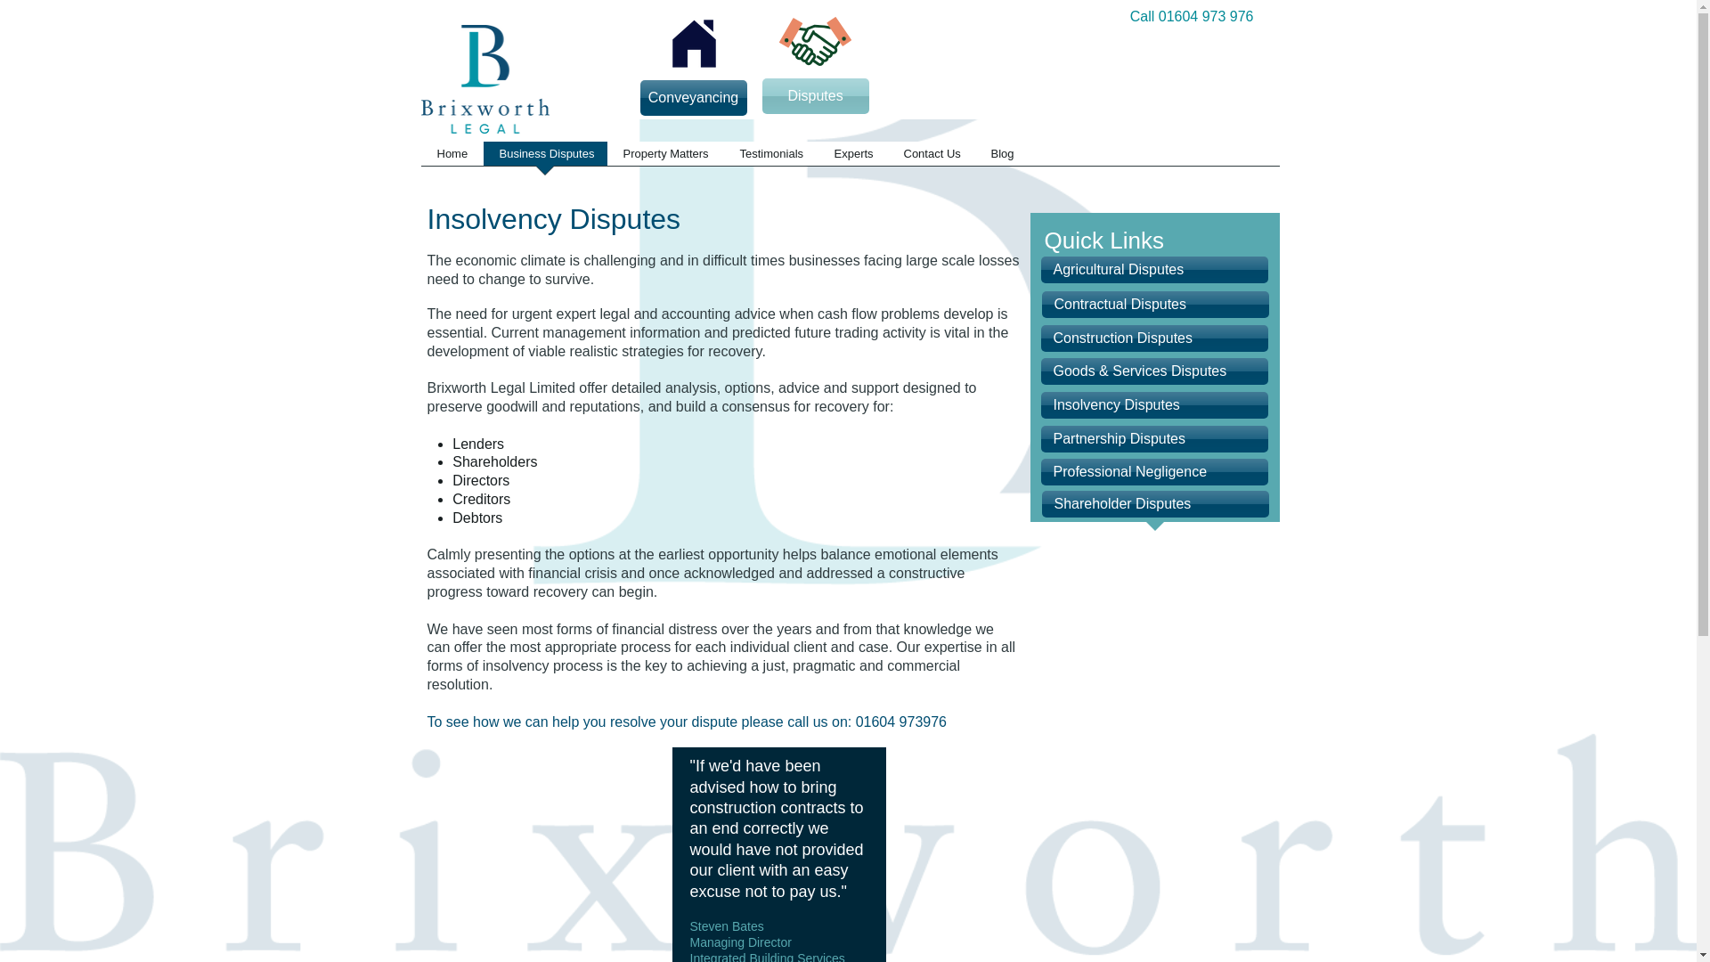 This screenshot has height=962, width=1710. What do you see at coordinates (1154, 305) in the screenshot?
I see `Contractual Disputes` at bounding box center [1154, 305].